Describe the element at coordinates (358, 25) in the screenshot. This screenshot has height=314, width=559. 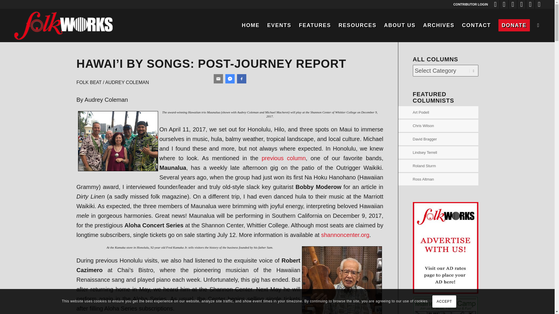
I see `RESOURCES` at that location.